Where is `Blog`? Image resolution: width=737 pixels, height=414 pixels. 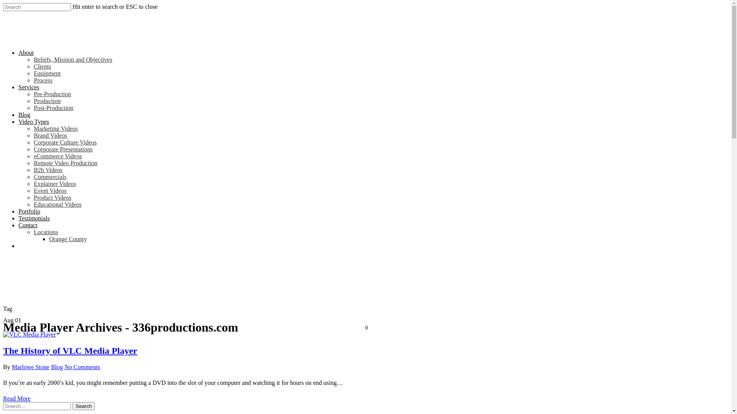 Blog is located at coordinates (25, 115).